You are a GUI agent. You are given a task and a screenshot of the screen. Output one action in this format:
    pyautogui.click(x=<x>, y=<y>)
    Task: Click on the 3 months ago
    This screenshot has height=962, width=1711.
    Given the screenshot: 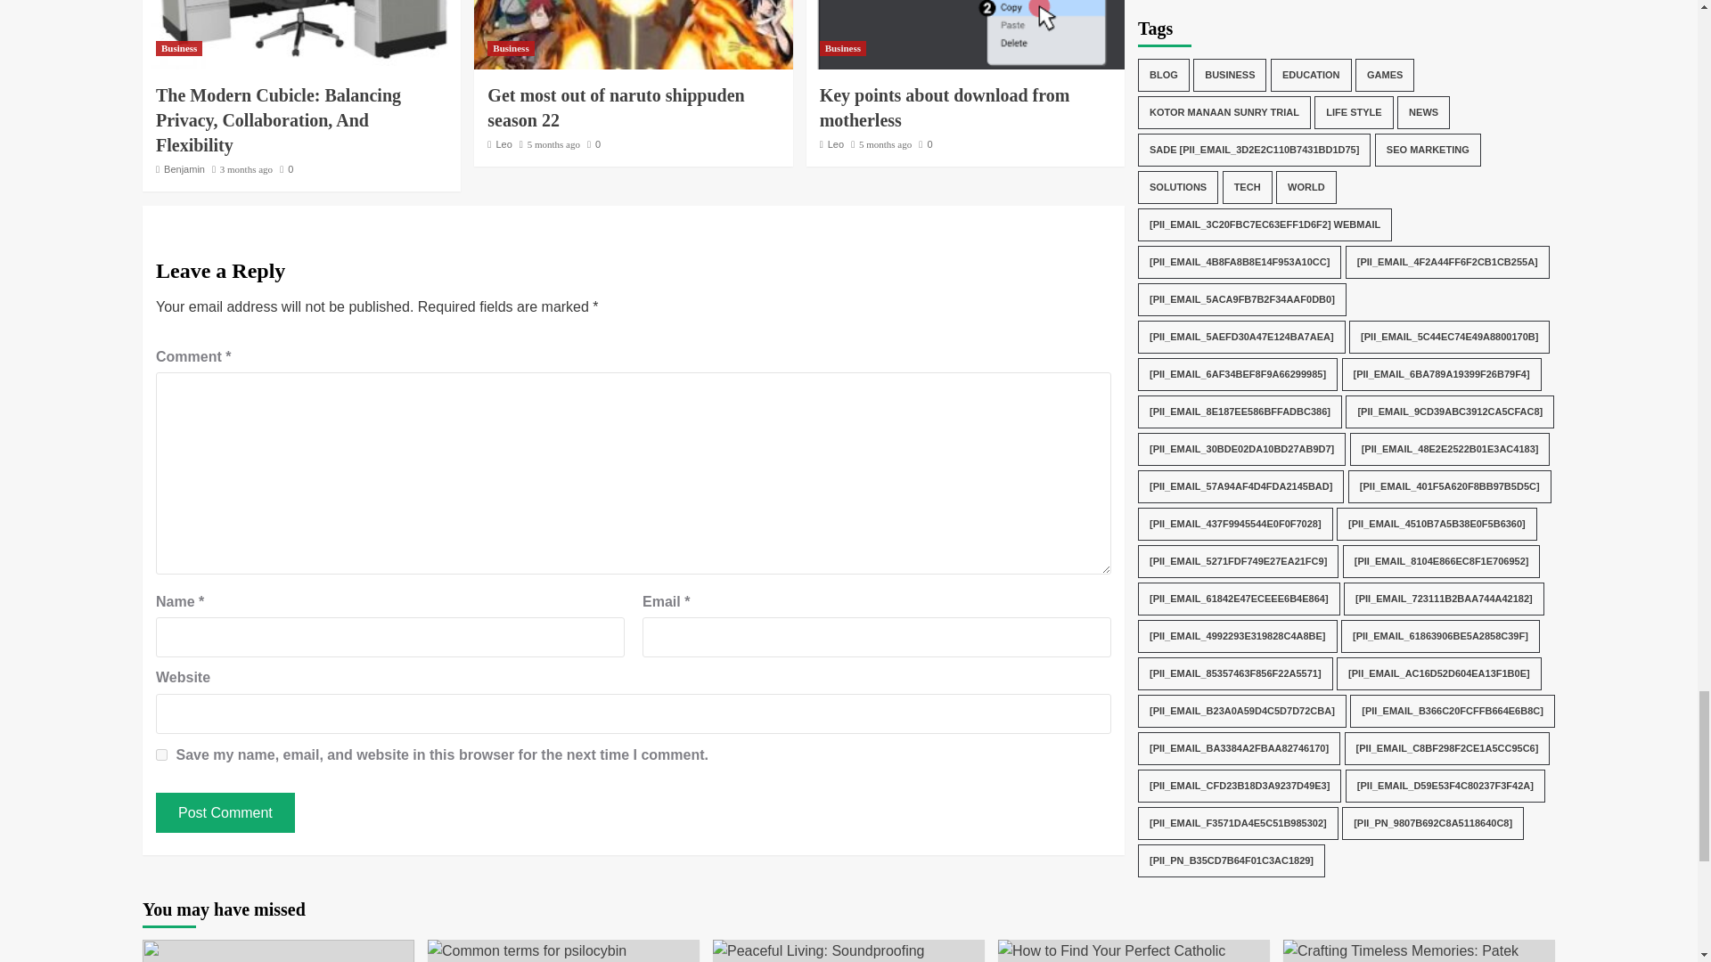 What is the action you would take?
    pyautogui.click(x=246, y=168)
    